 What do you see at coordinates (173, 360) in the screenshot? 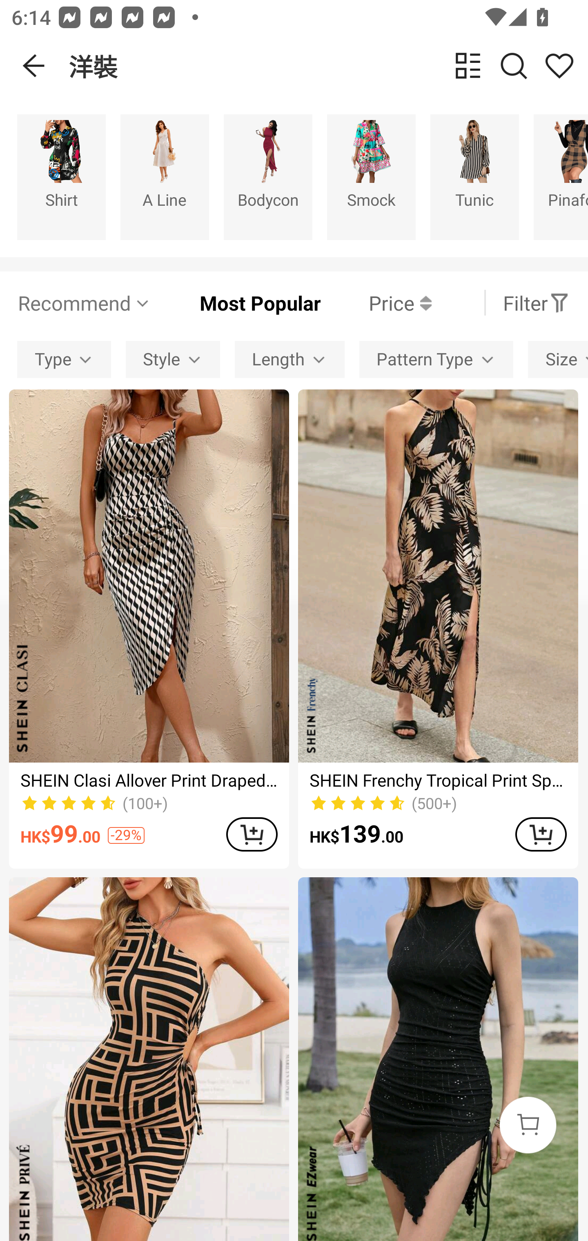
I see `Style` at bounding box center [173, 360].